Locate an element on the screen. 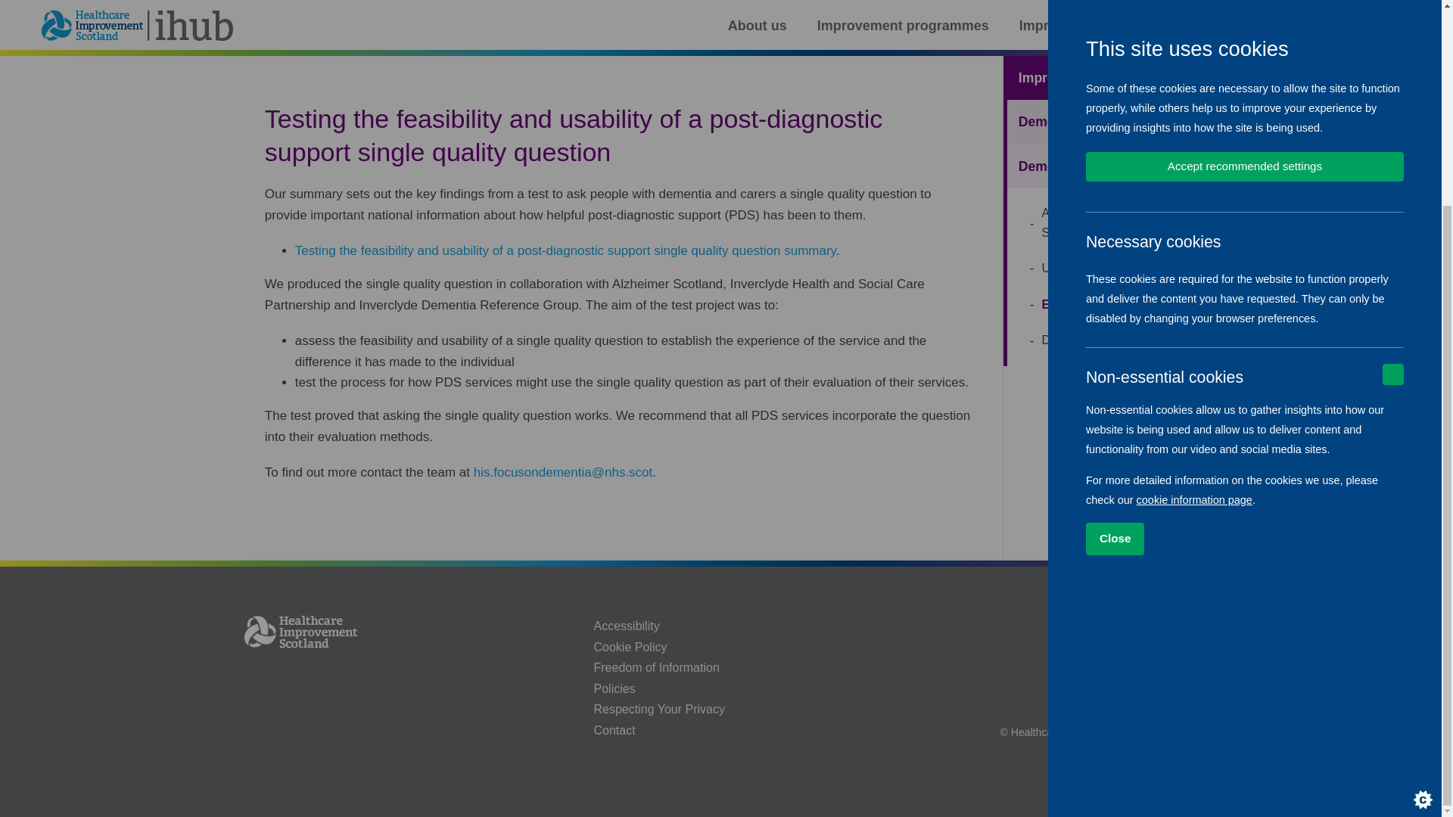  Dementia Programmes is located at coordinates (403, 36).